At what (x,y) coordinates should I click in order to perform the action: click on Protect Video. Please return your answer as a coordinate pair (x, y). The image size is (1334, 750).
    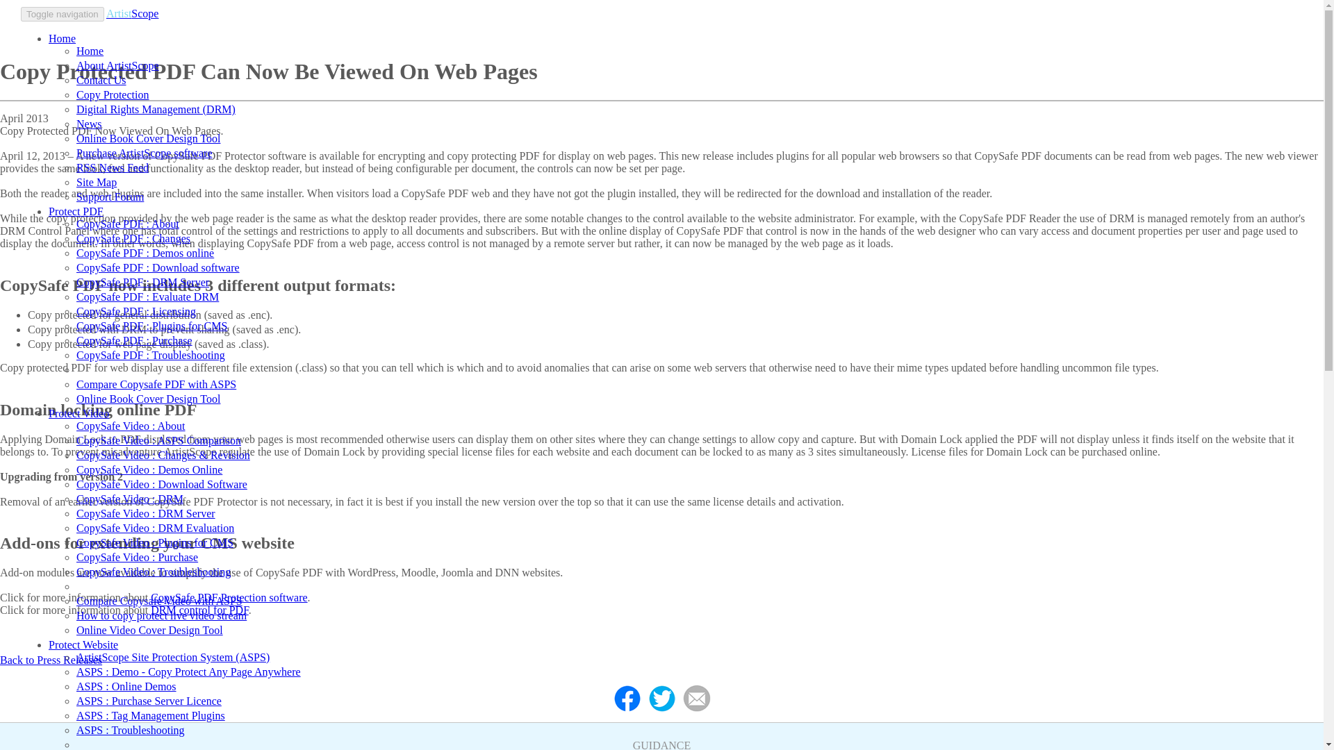
    Looking at the image, I should click on (79, 413).